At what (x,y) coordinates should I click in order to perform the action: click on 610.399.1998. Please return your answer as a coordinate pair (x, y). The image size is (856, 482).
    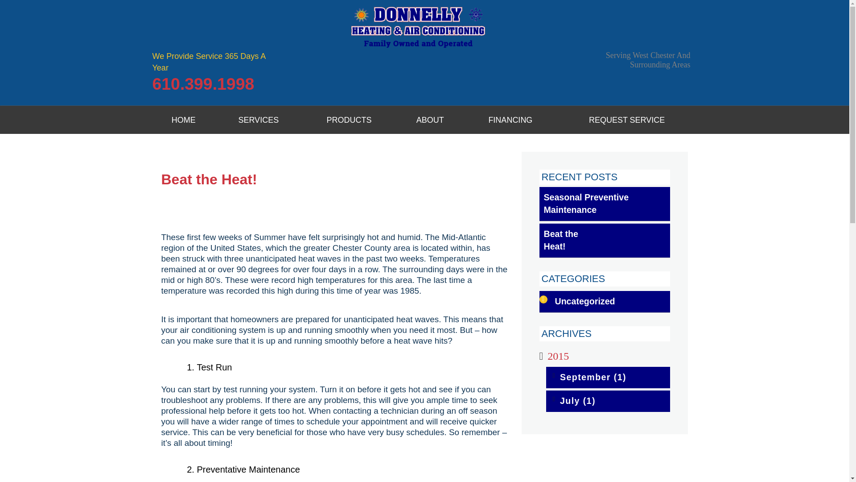
    Looking at the image, I should click on (203, 87).